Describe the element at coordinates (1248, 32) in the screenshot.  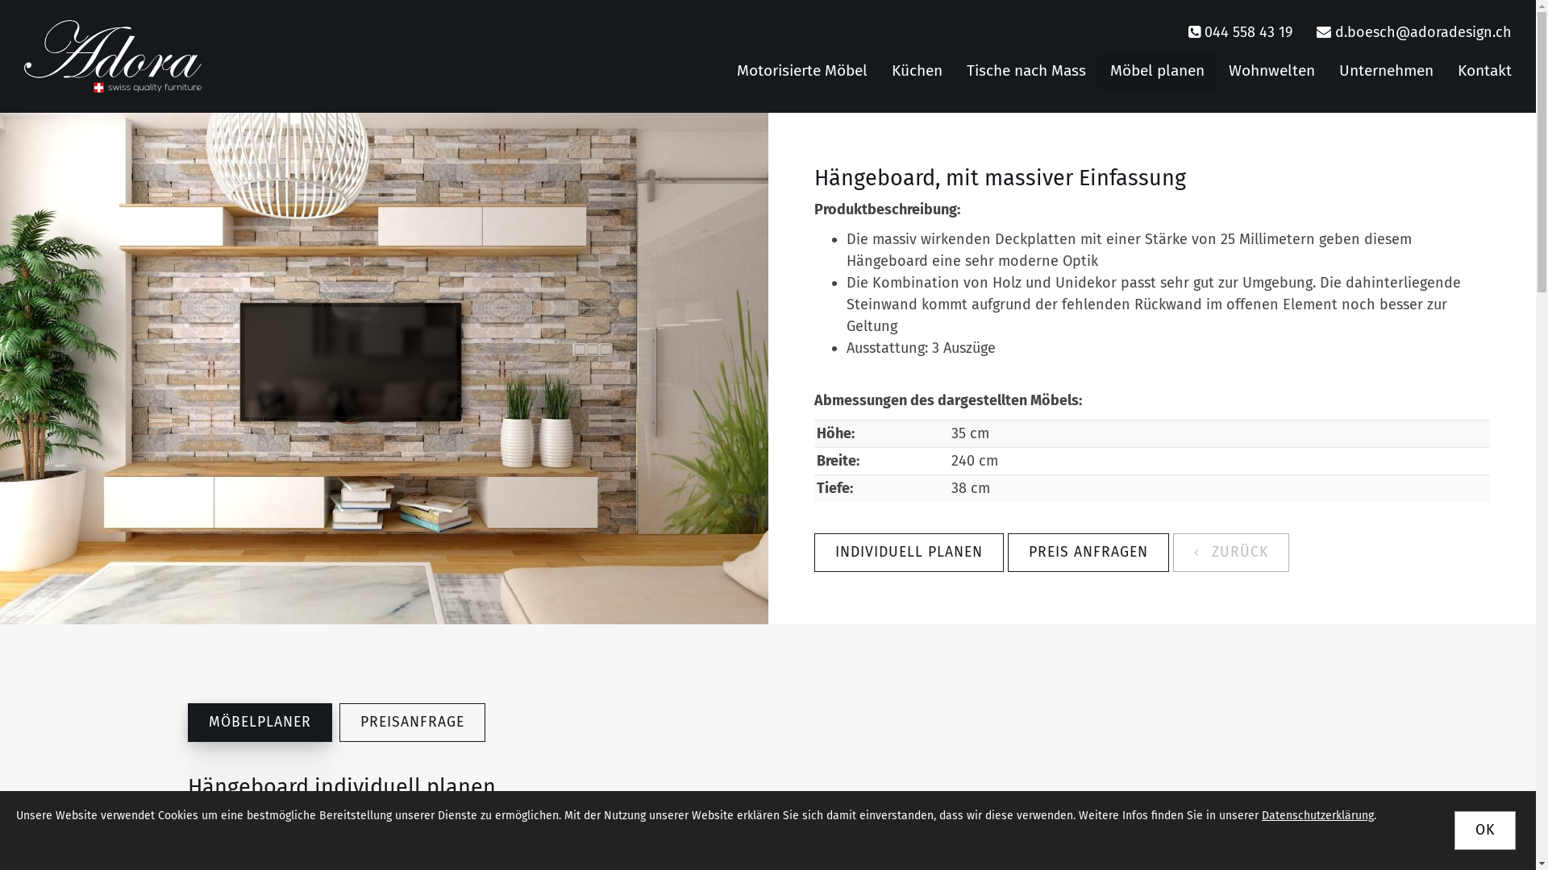
I see `044 558 43 19` at that location.